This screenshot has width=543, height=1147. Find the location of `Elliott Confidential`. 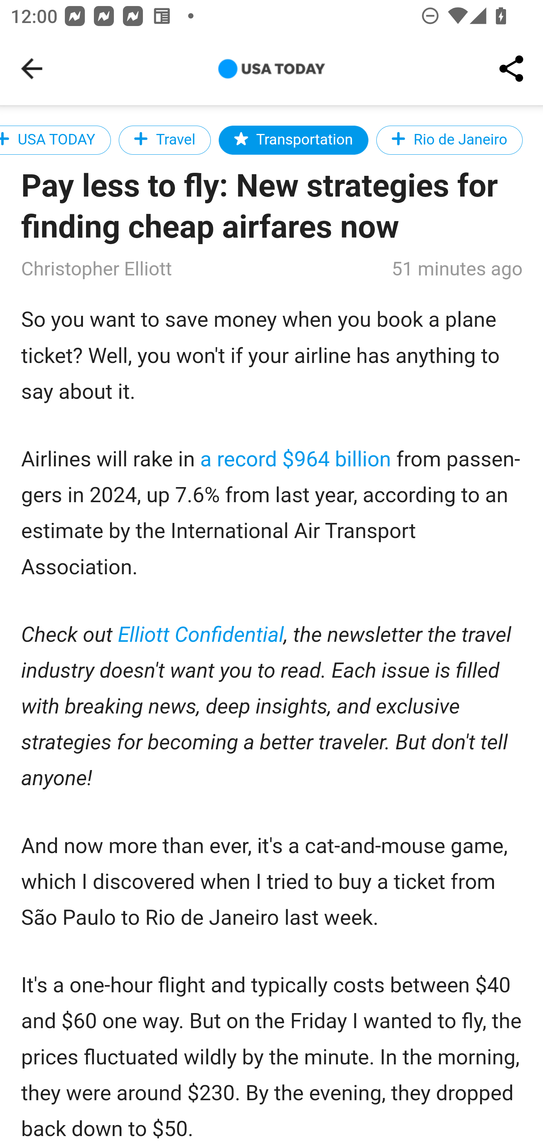

Elliott Confidential is located at coordinates (201, 635).